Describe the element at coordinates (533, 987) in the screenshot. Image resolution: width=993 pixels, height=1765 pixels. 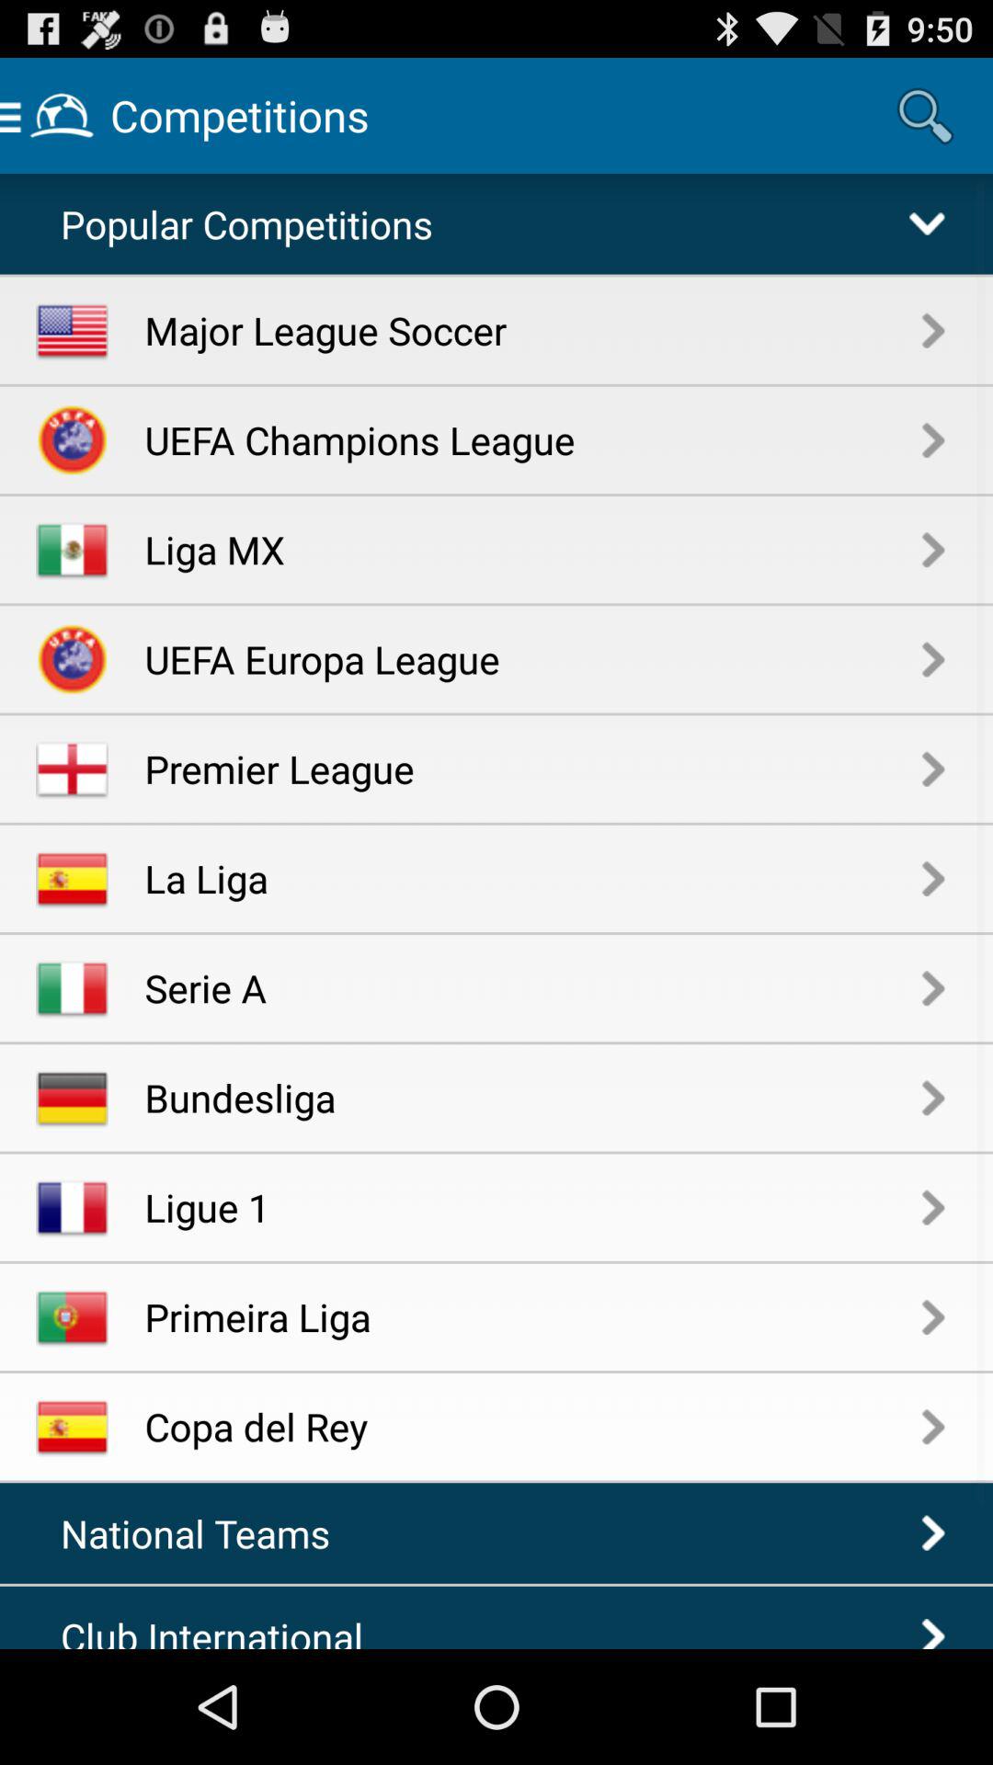
I see `tap item above the bundesliga app` at that location.